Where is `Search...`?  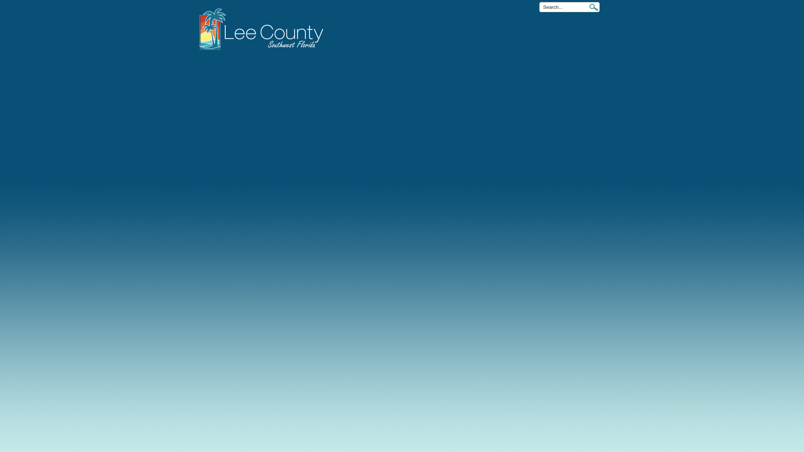 Search... is located at coordinates (569, 7).